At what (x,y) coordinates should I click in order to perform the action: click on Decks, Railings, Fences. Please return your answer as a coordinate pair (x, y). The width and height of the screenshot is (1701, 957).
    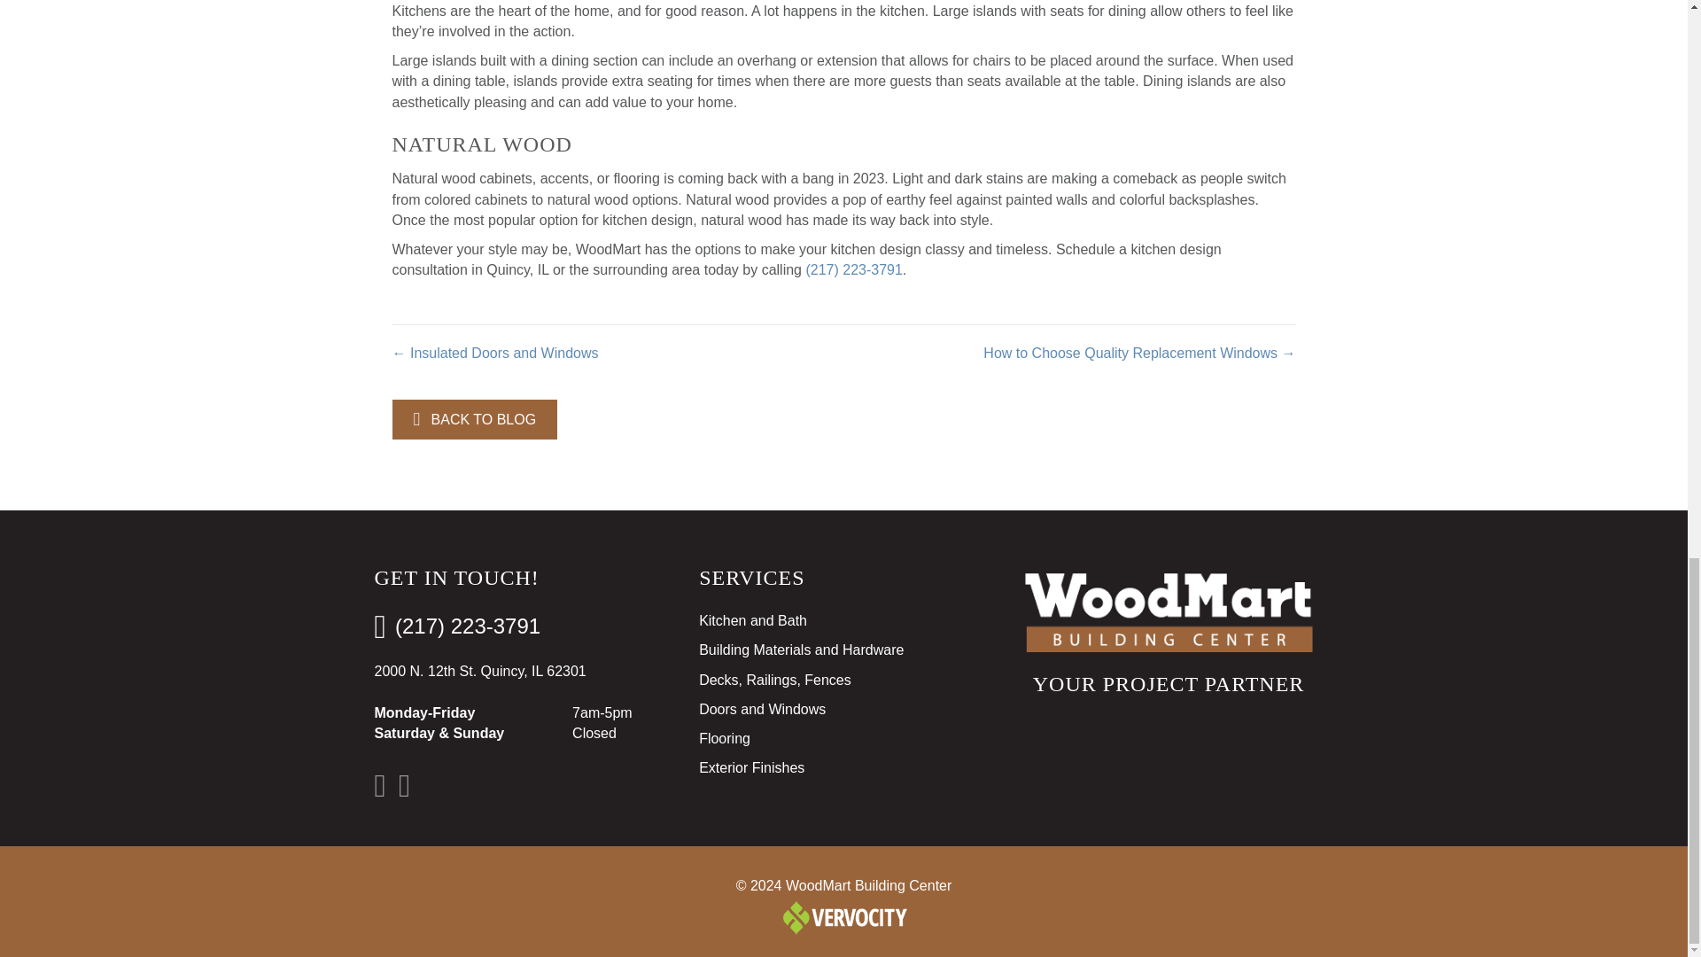
    Looking at the image, I should click on (843, 684).